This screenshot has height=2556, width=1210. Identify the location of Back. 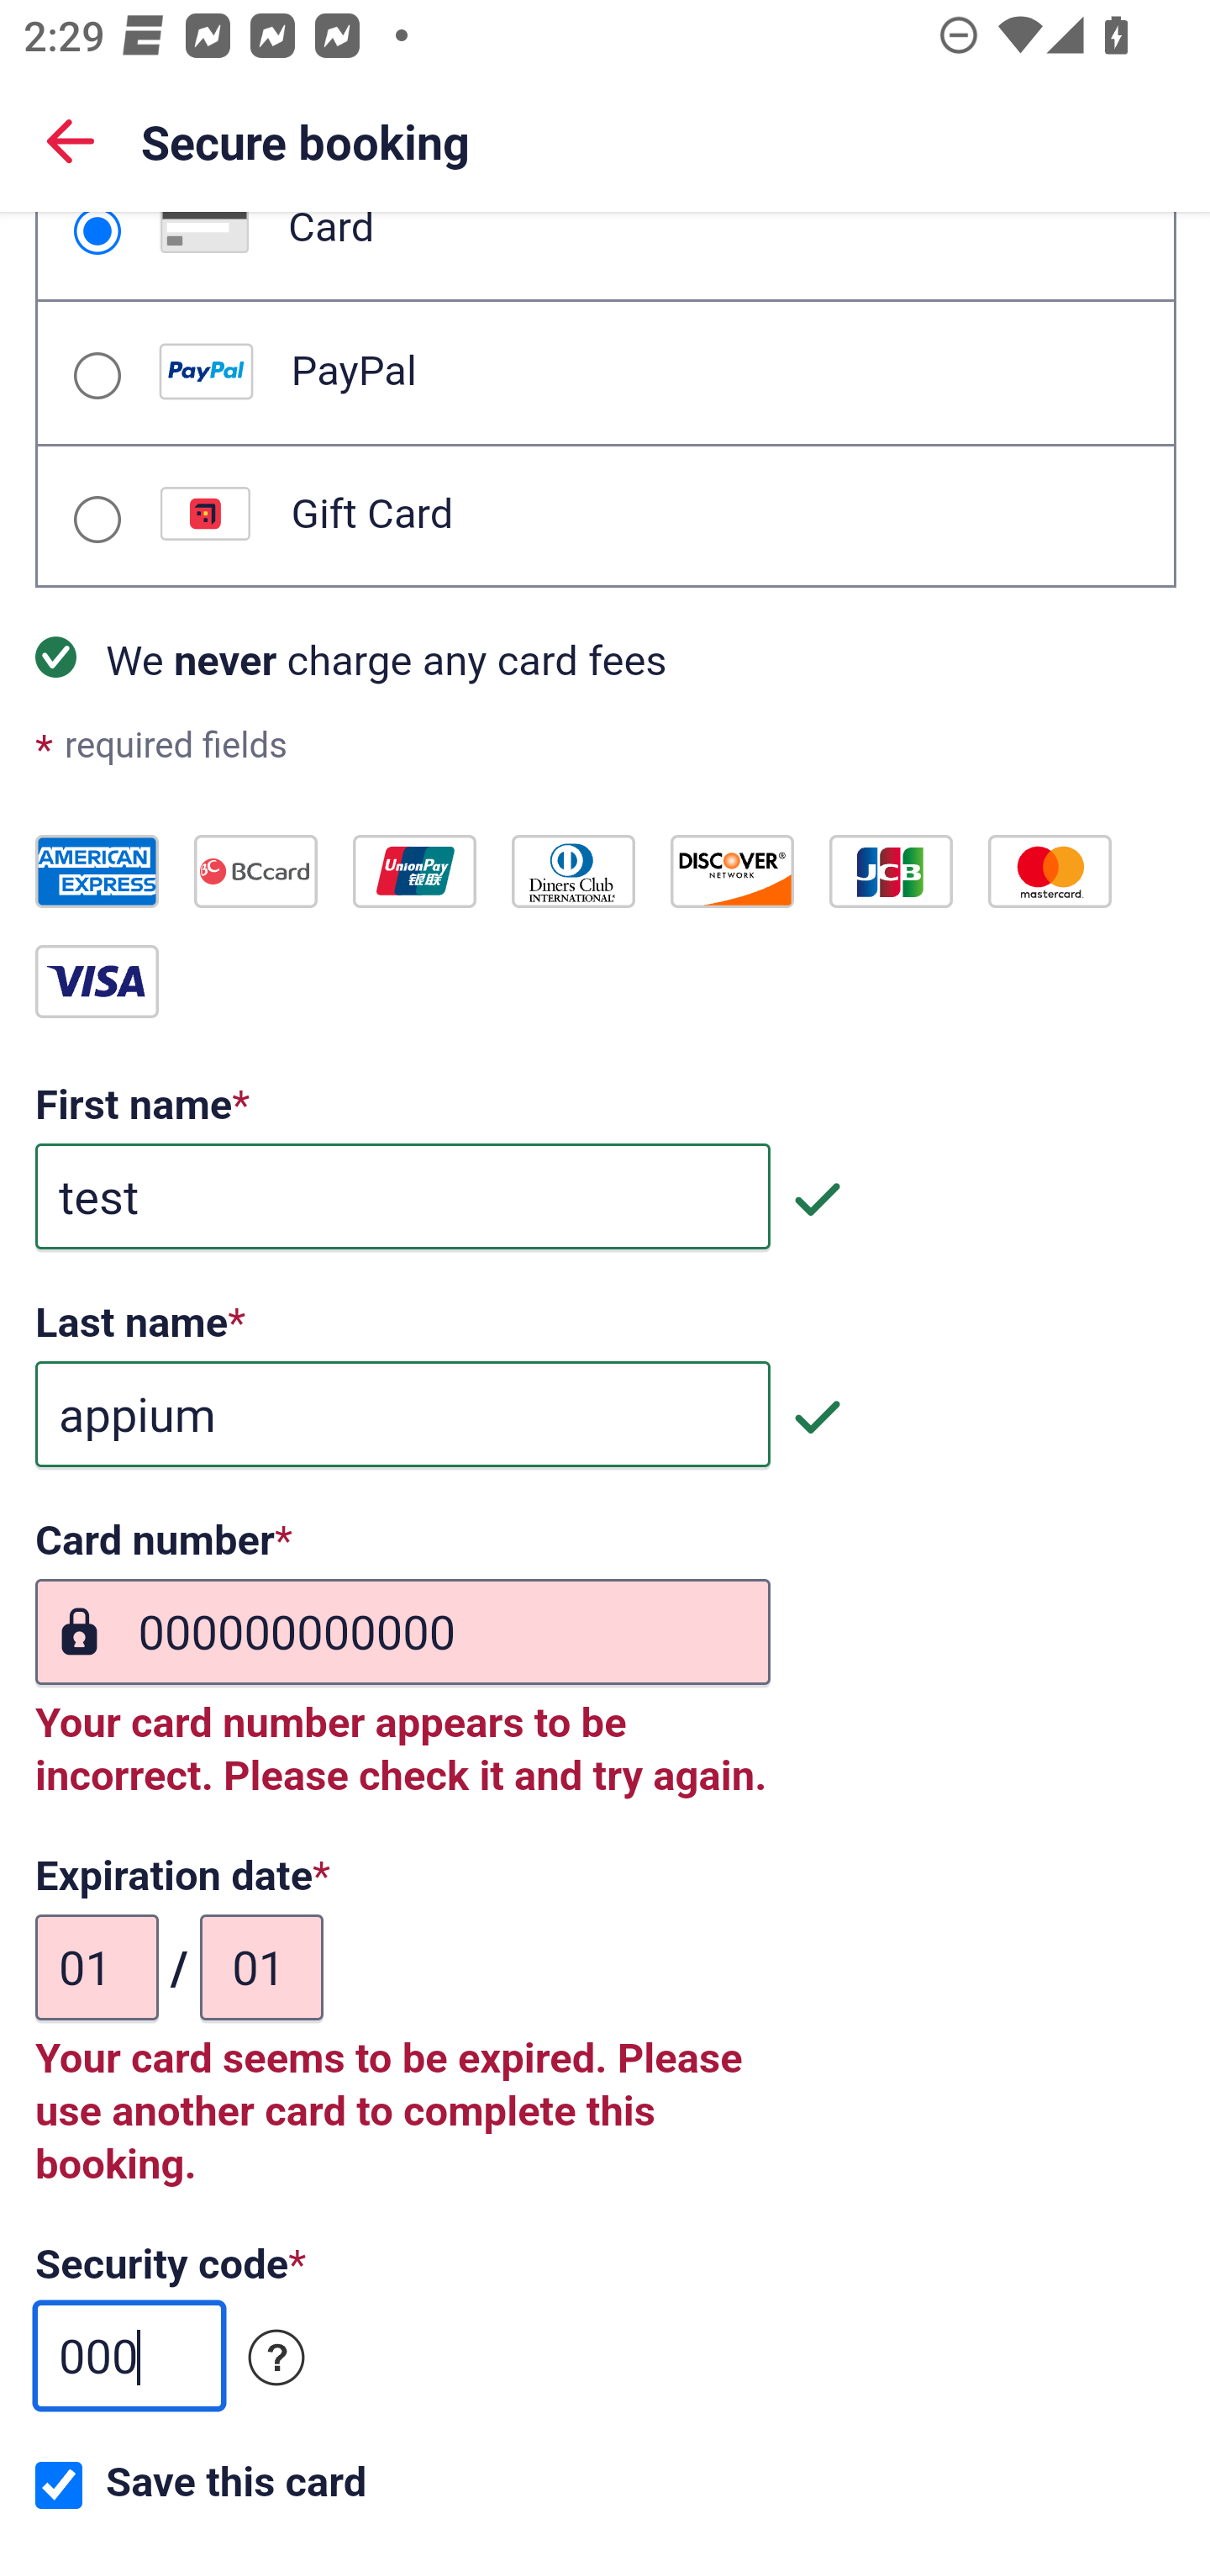
(71, 140).